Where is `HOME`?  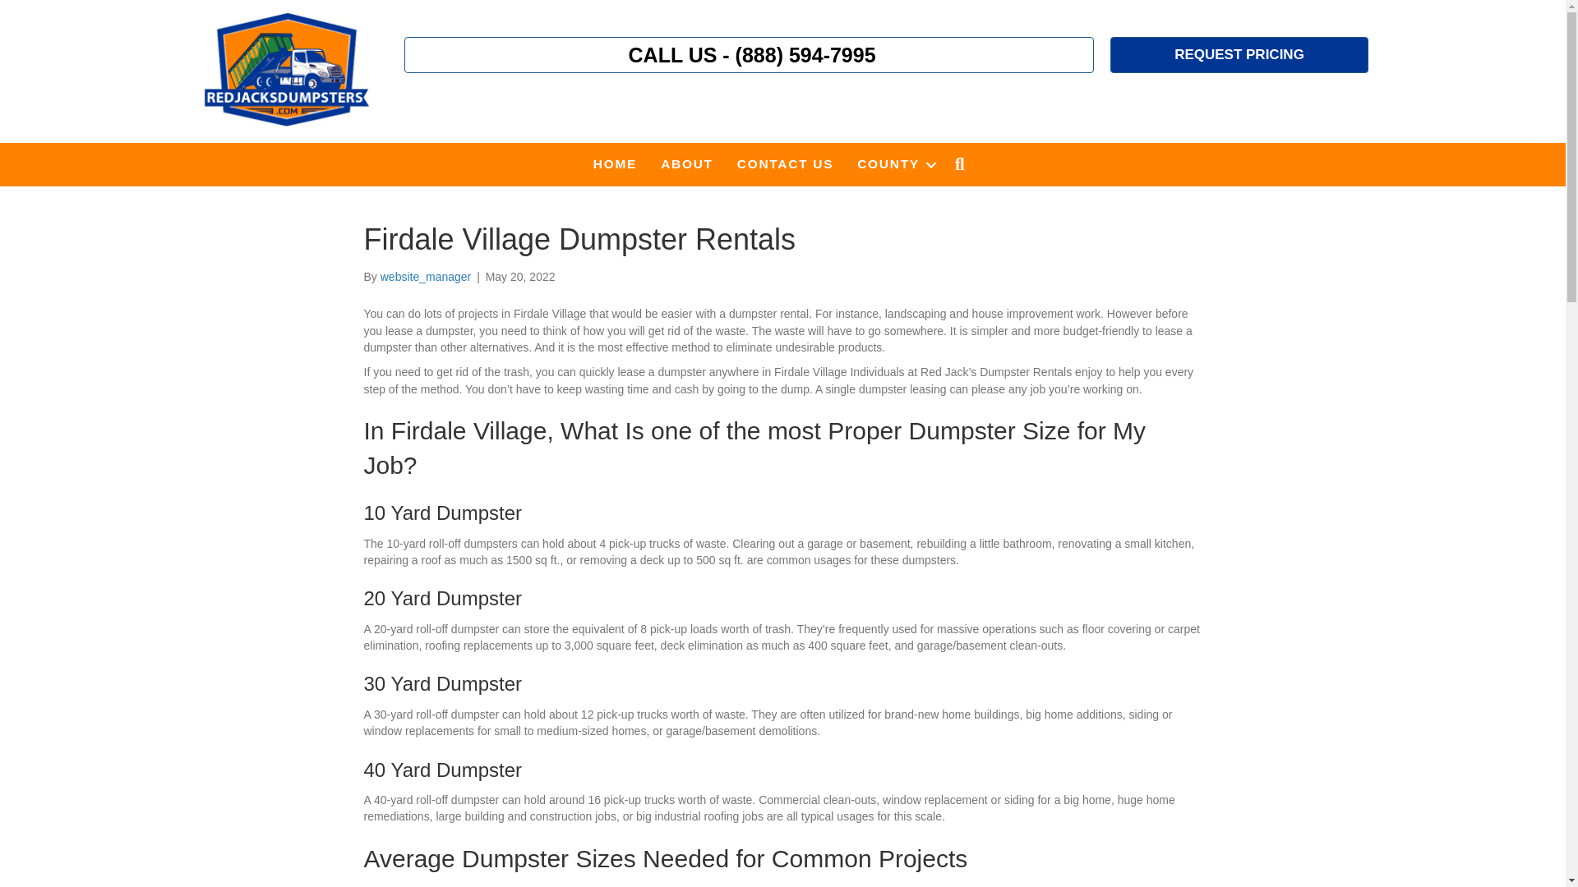 HOME is located at coordinates (615, 163).